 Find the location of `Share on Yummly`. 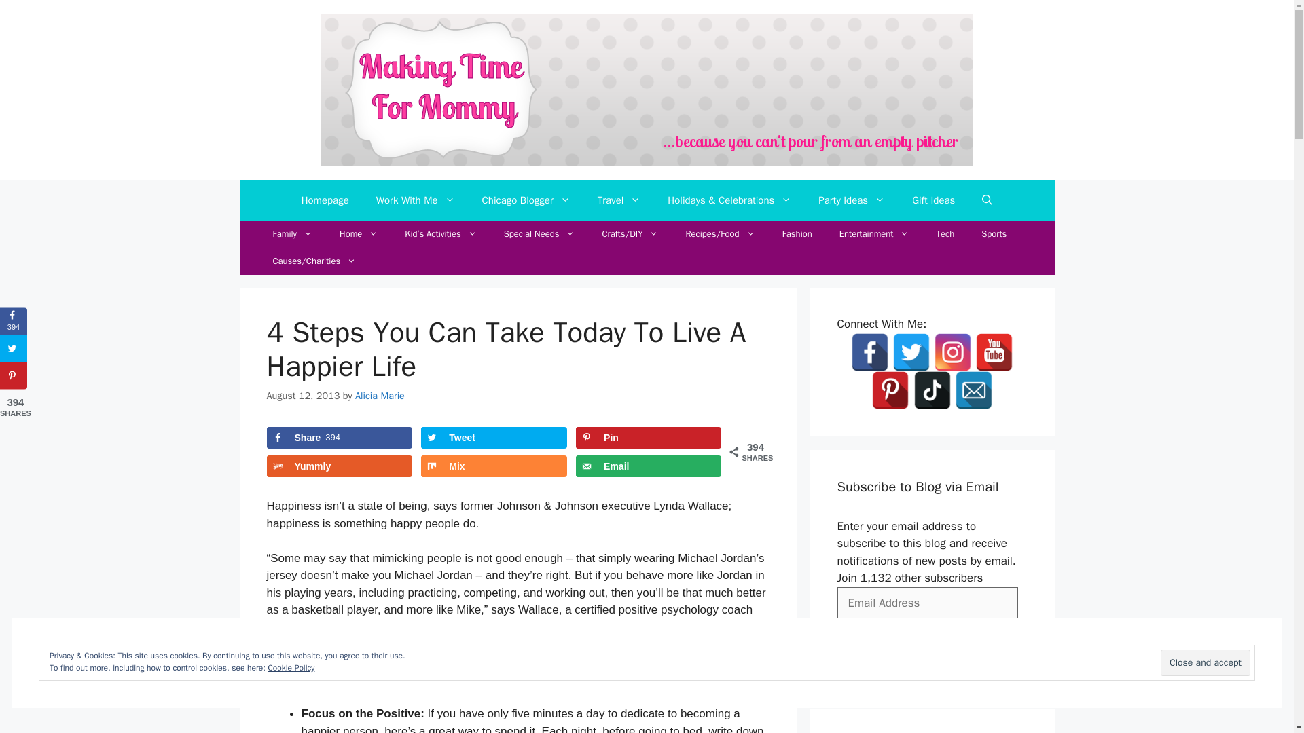

Share on Yummly is located at coordinates (338, 466).